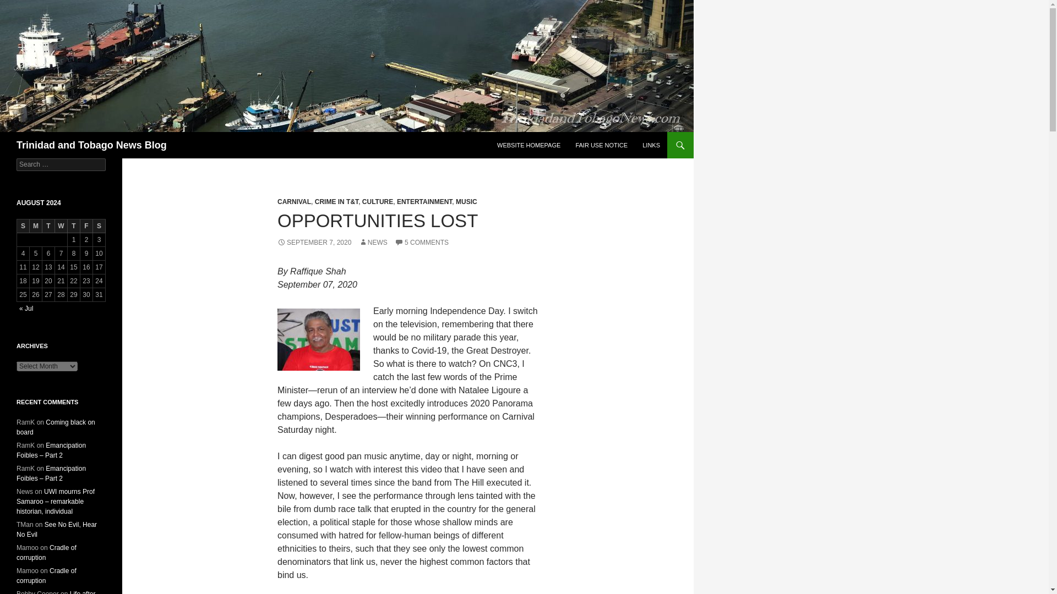  Describe the element at coordinates (424, 201) in the screenshot. I see `ENTERTAINMENT` at that location.